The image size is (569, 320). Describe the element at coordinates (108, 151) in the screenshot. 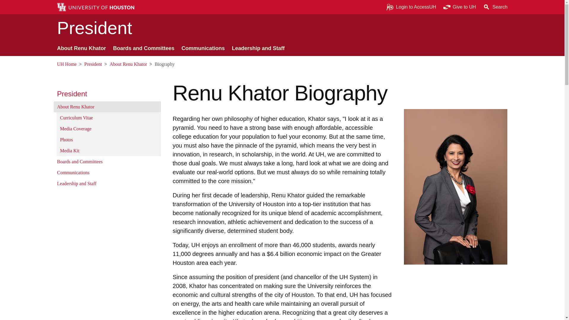

I see `Media Kit` at that location.